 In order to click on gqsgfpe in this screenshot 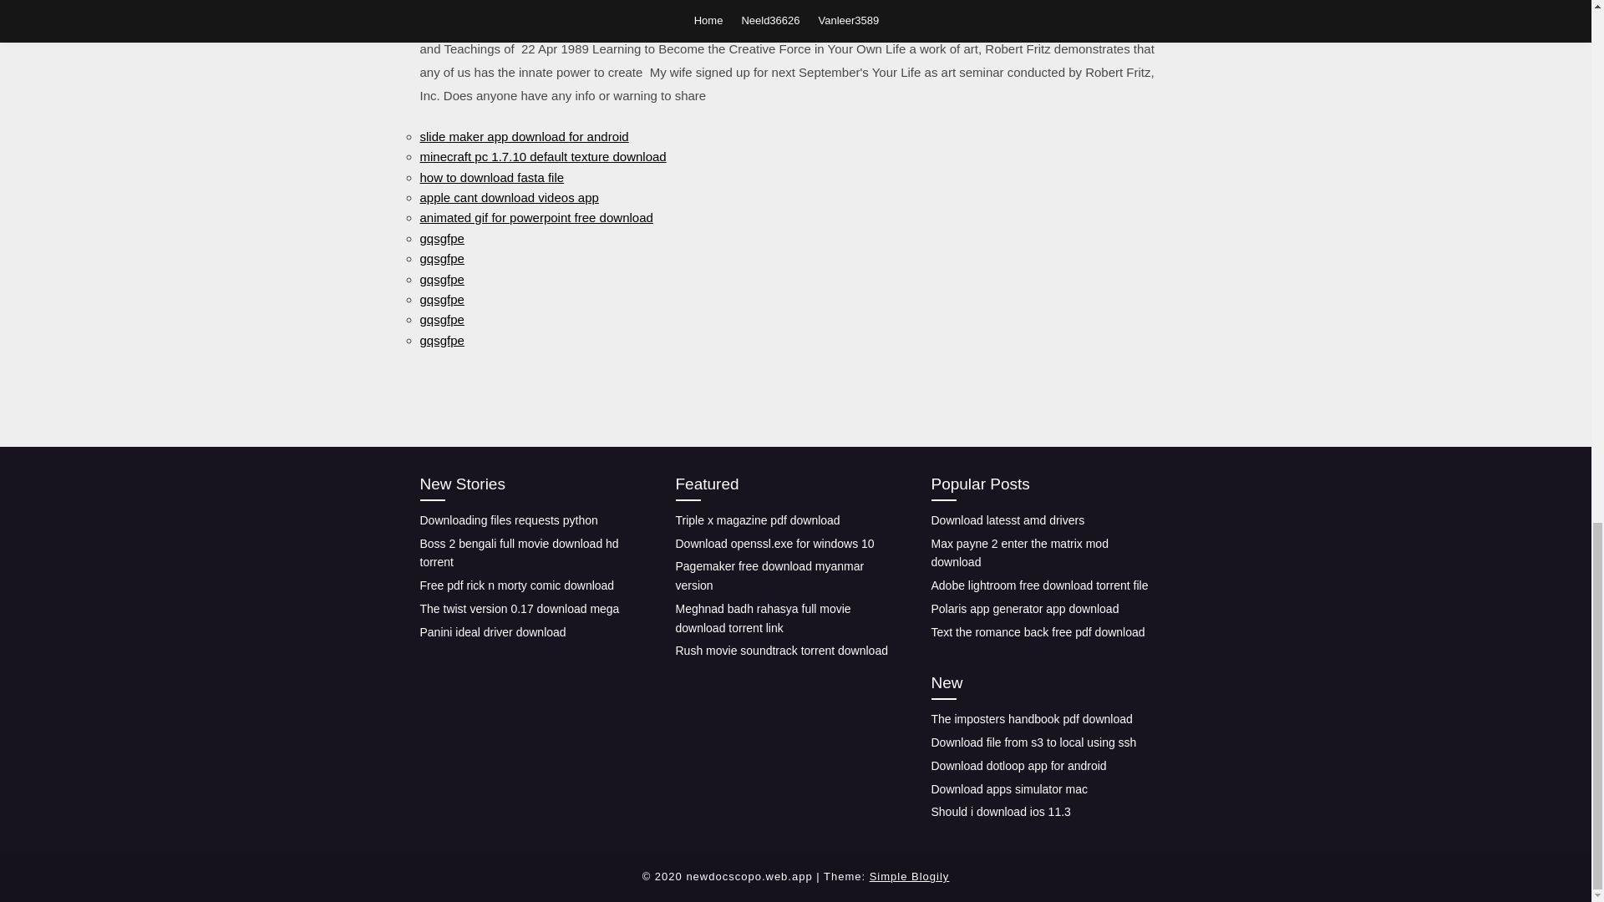, I will do `click(441, 279)`.